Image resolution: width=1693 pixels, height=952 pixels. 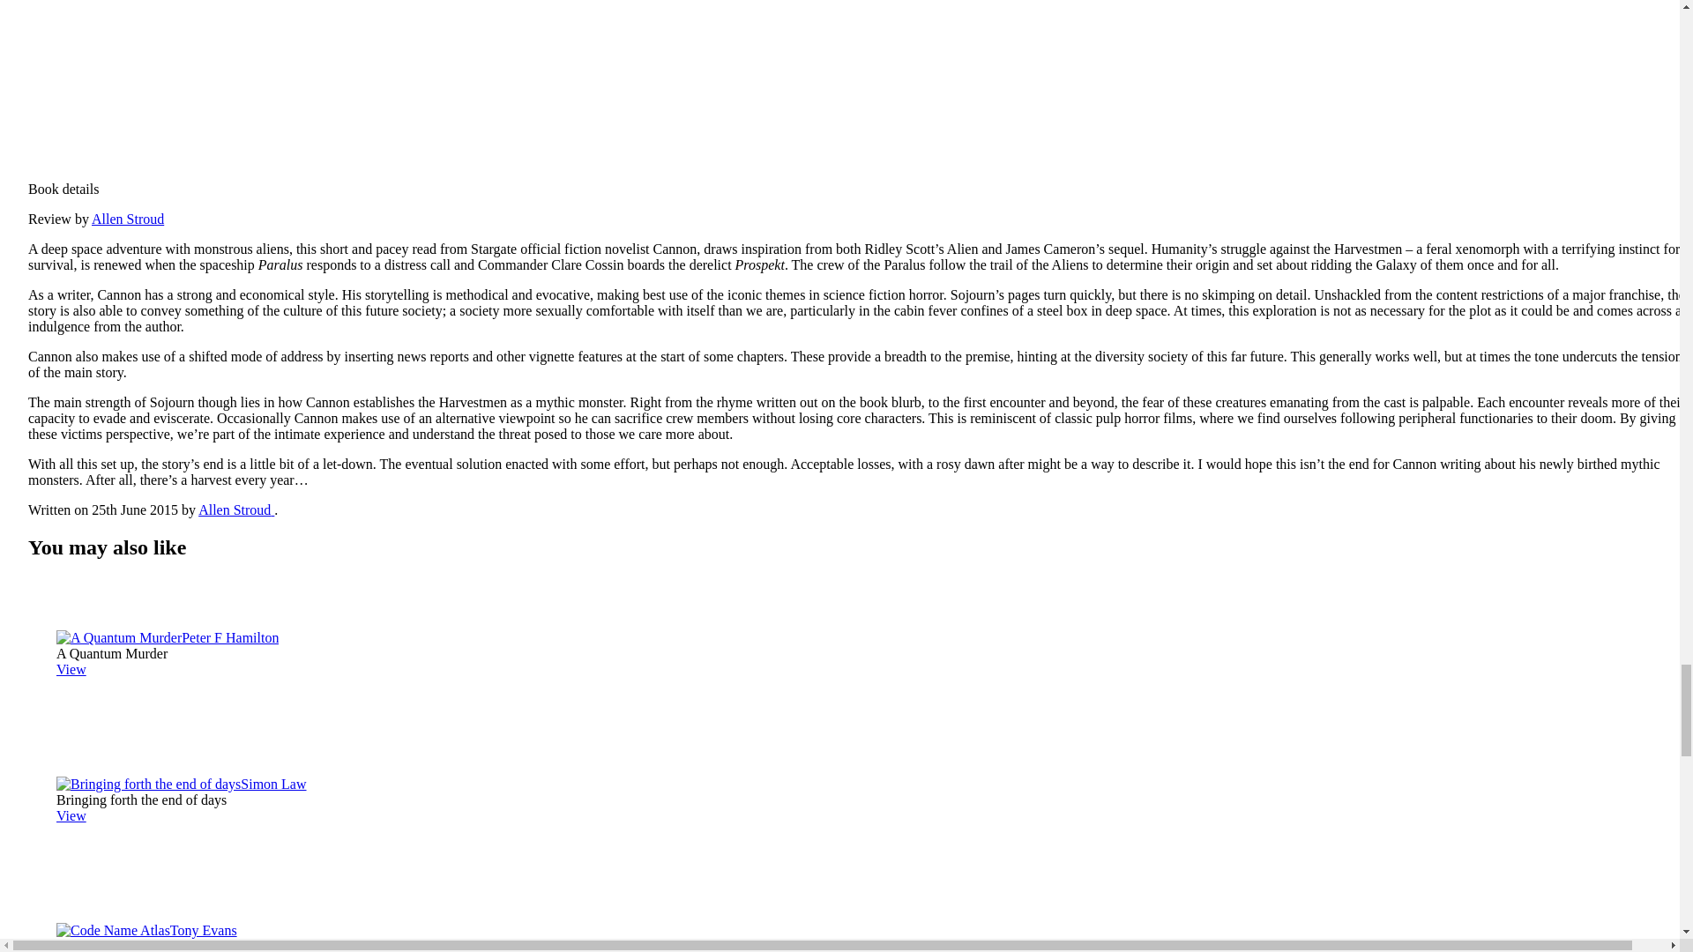 I want to click on Allen Stroud, so click(x=236, y=509).